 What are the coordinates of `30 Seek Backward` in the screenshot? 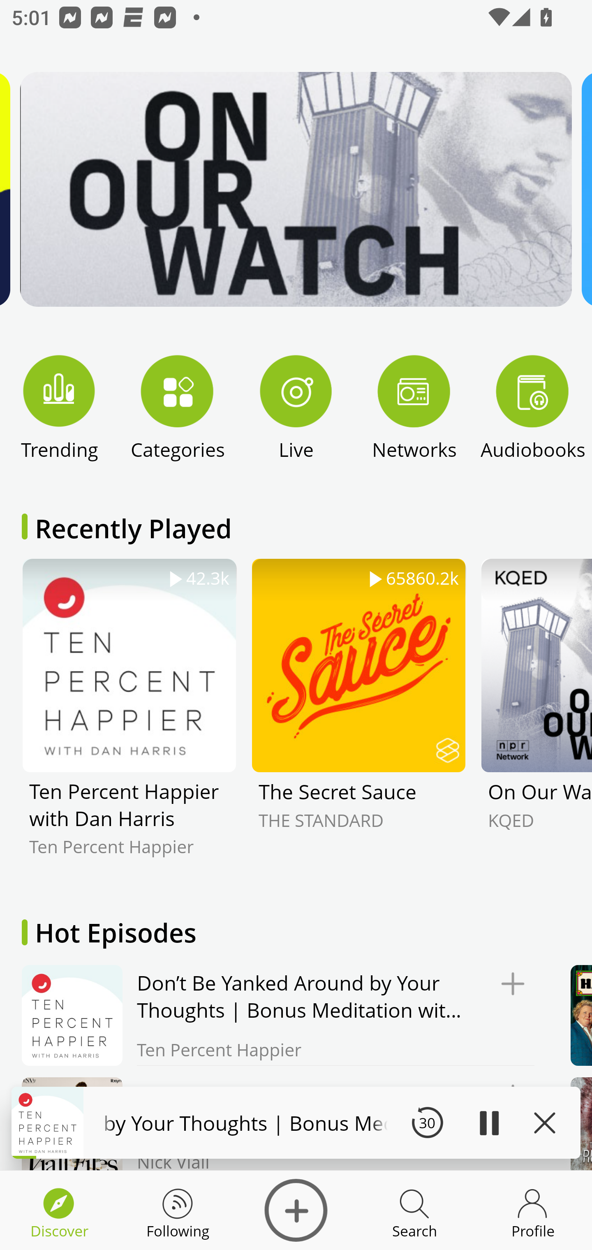 It's located at (427, 1123).